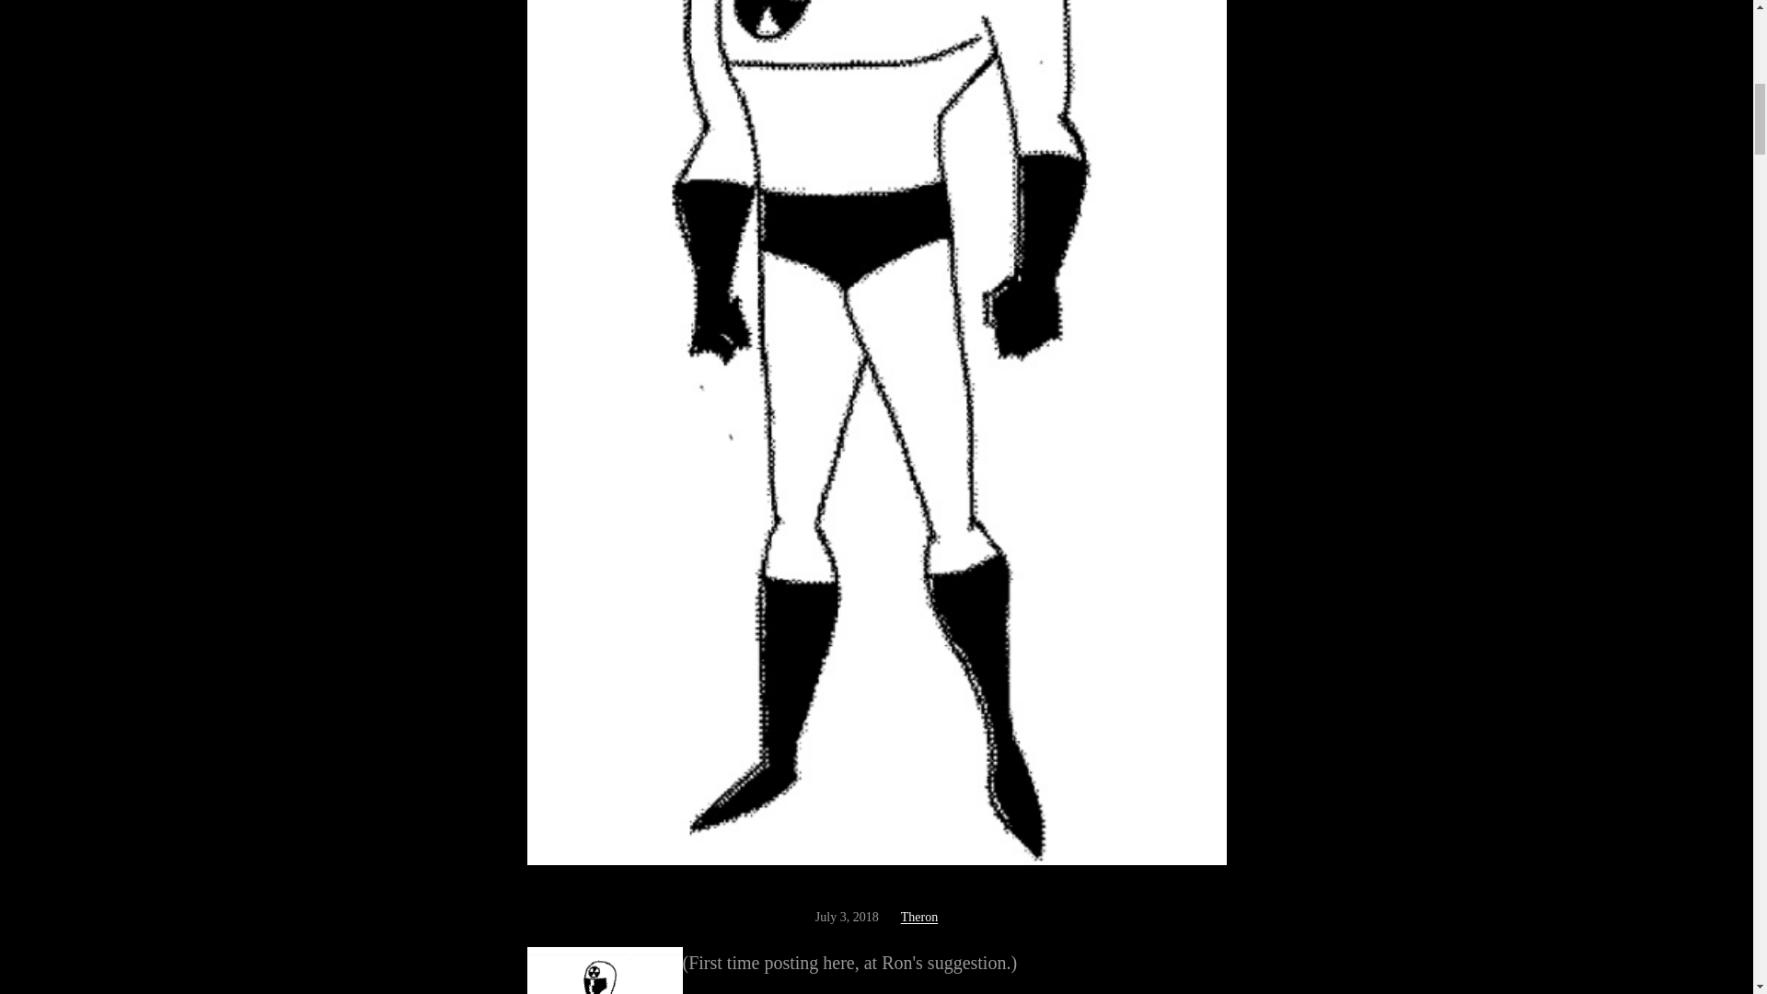 The width and height of the screenshot is (1767, 994). What do you see at coordinates (847, 917) in the screenshot?
I see `July 3, 2018` at bounding box center [847, 917].